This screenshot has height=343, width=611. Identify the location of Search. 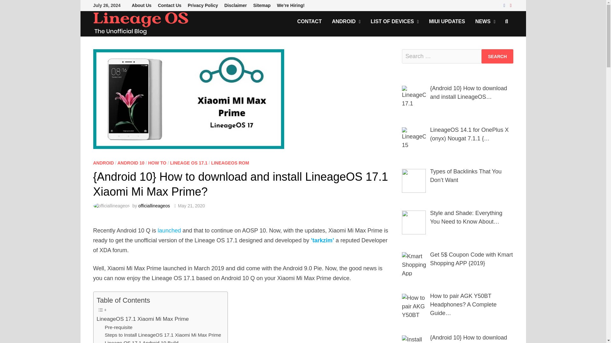
(497, 56).